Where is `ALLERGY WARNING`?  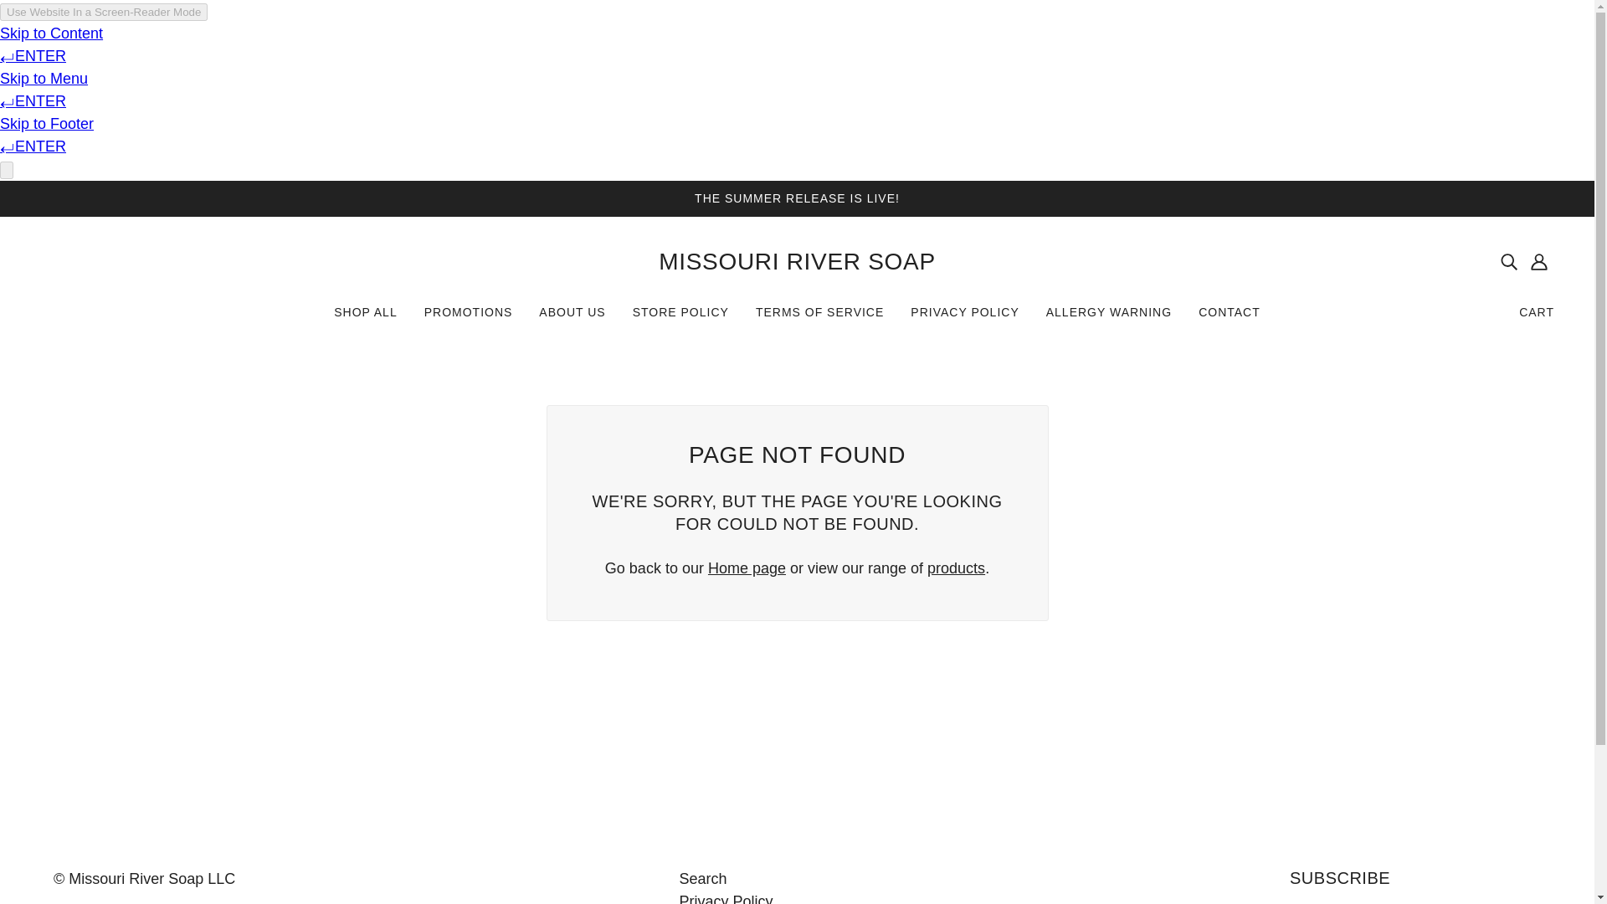
ALLERGY WARNING is located at coordinates (1109, 318).